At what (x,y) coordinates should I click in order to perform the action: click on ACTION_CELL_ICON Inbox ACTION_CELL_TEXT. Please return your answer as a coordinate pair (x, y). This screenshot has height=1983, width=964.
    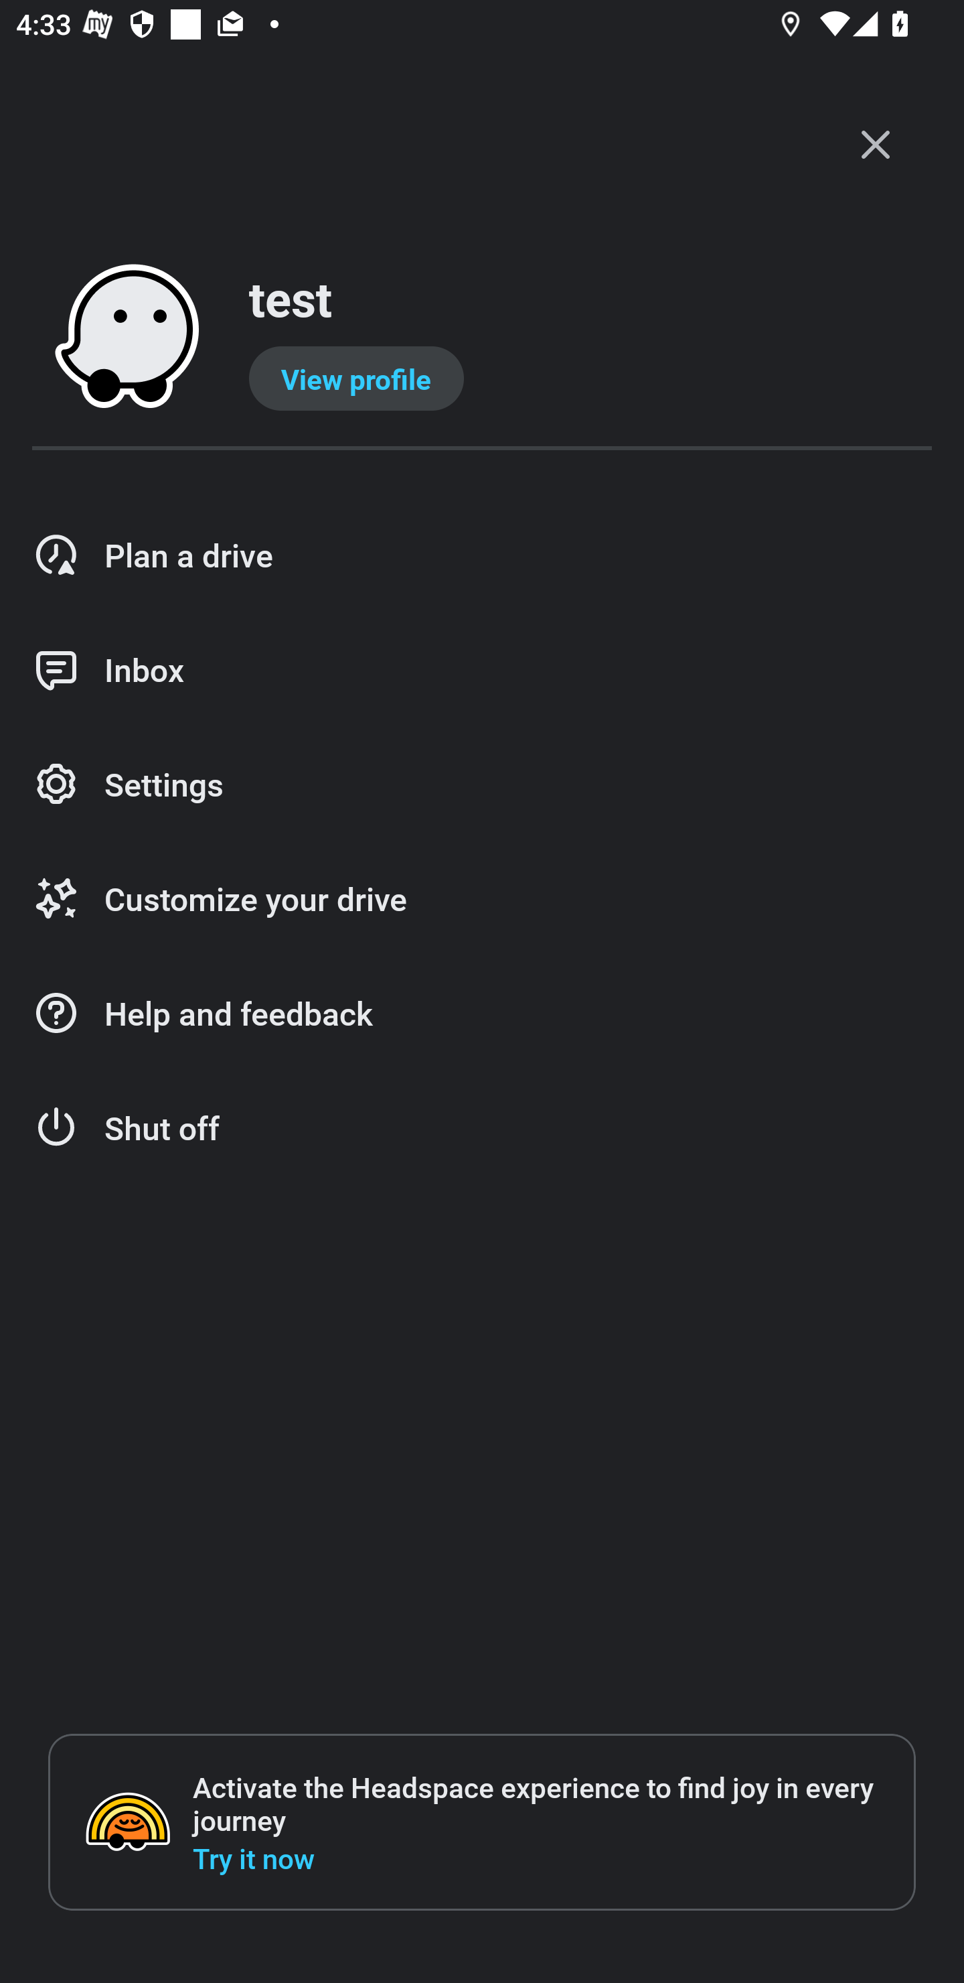
    Looking at the image, I should click on (482, 670).